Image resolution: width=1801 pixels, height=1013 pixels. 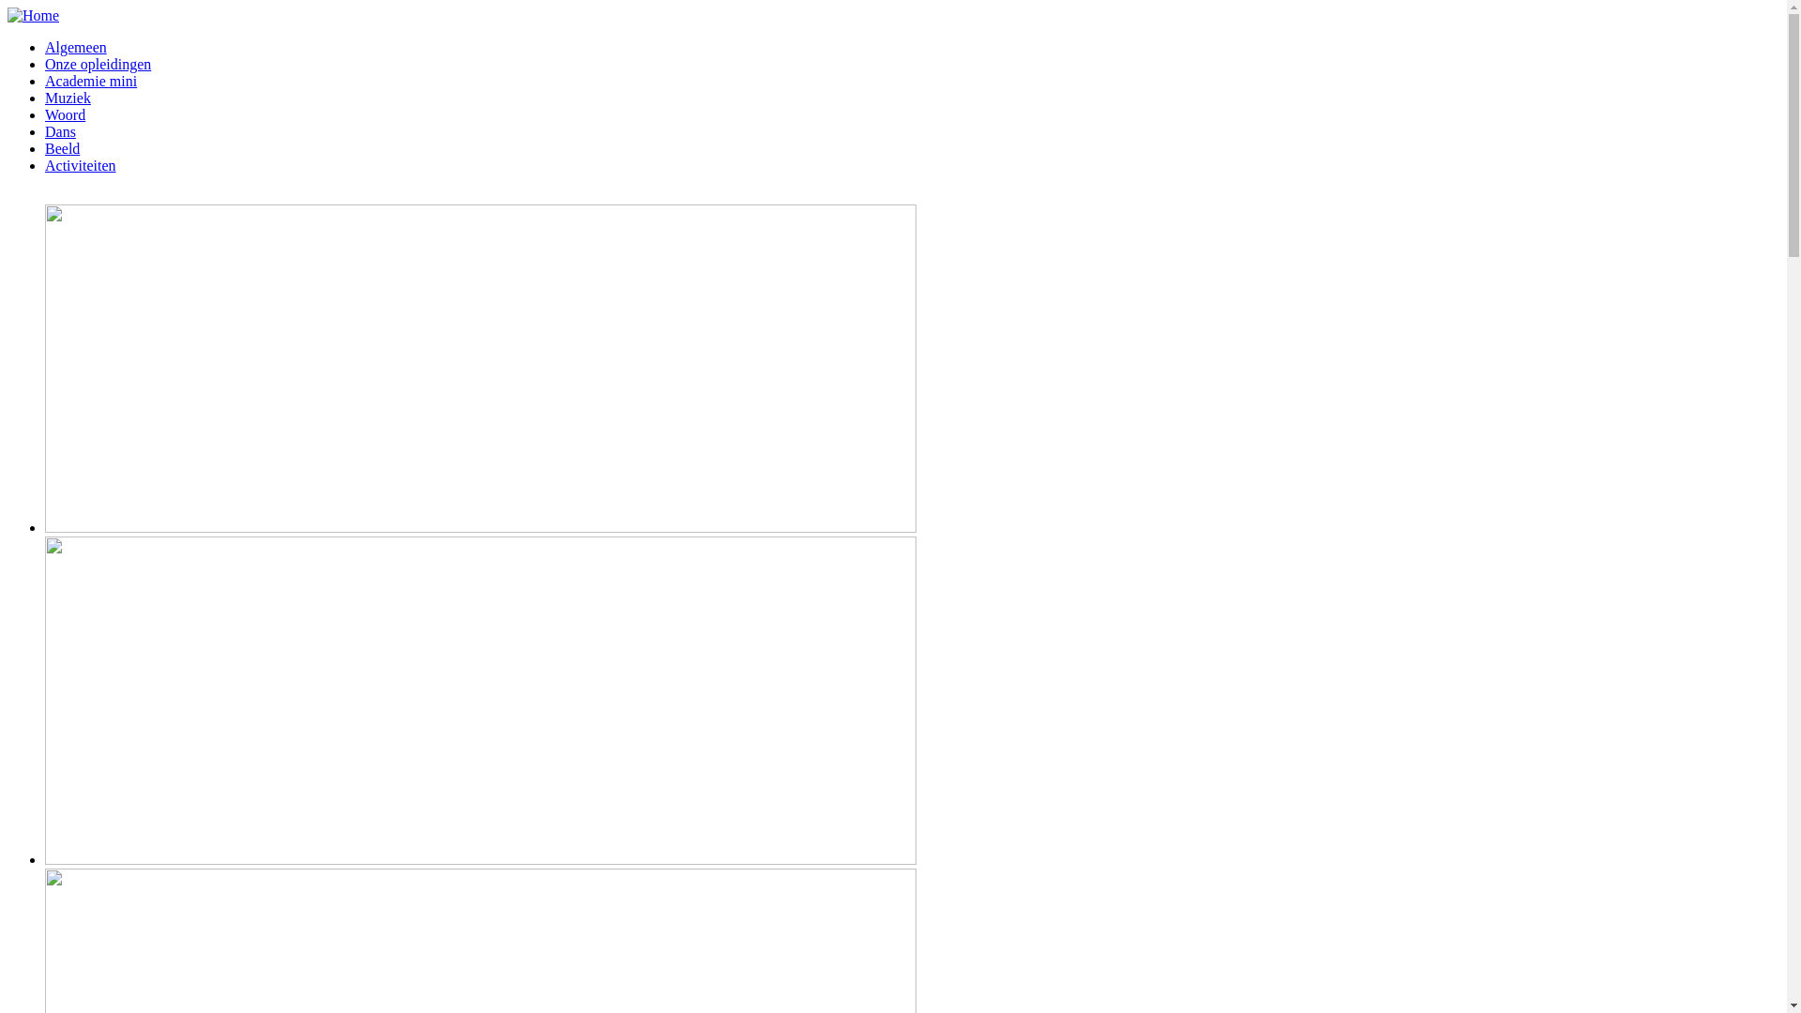 What do you see at coordinates (76, 47) in the screenshot?
I see `Algemeen` at bounding box center [76, 47].